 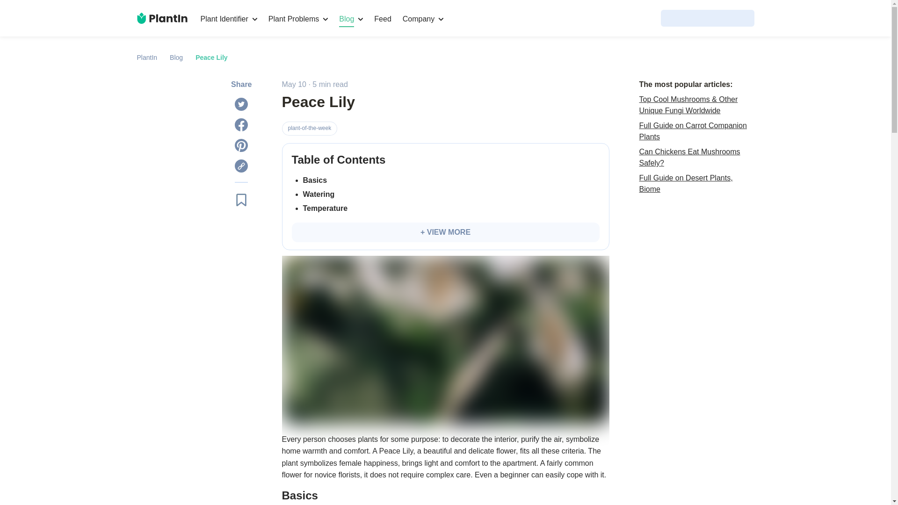 I want to click on Pinterest, so click(x=241, y=145).